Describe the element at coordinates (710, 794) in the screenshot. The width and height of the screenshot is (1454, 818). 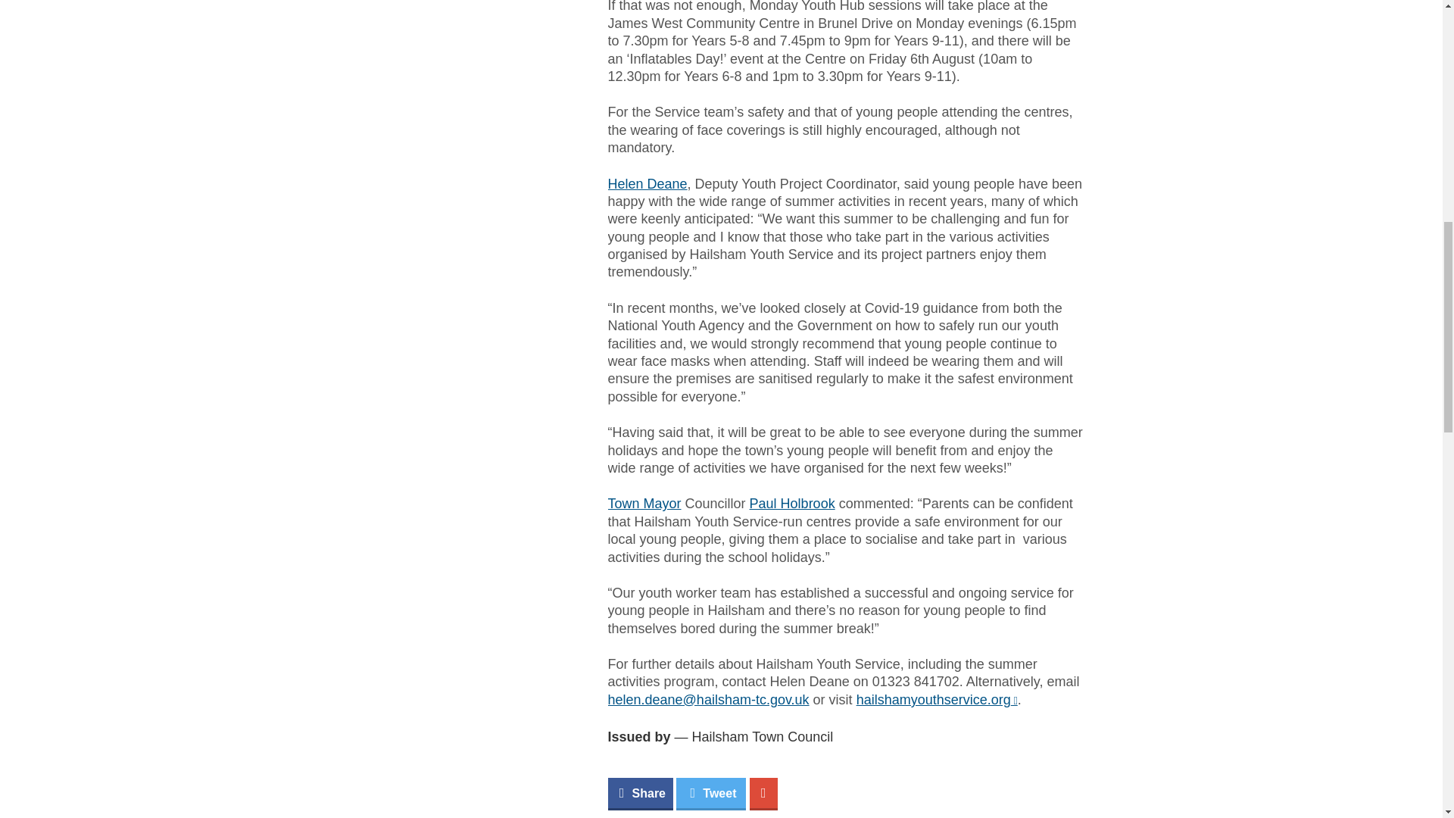
I see `Tweet` at that location.